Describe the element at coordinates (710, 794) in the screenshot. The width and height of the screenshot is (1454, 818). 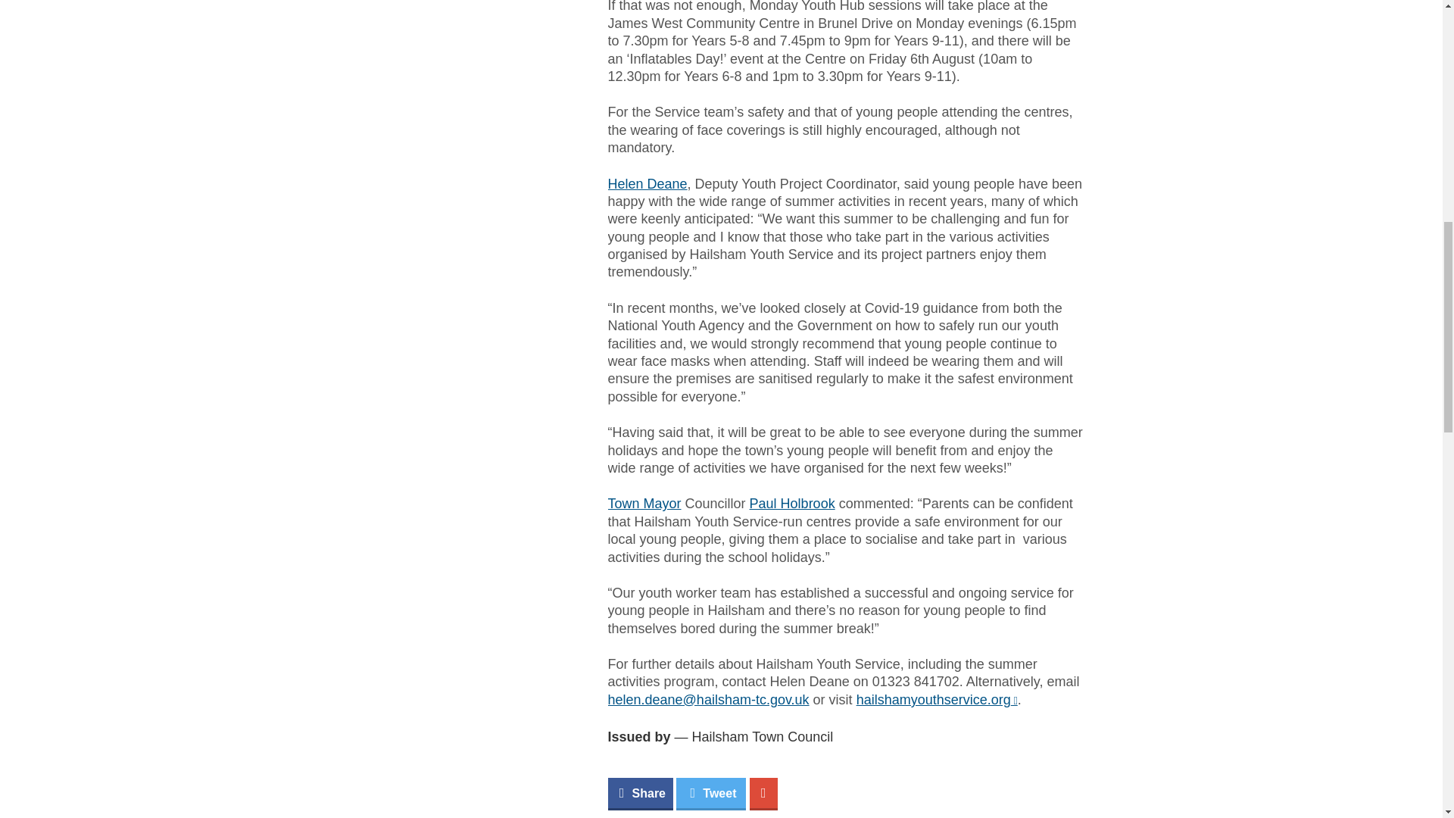
I see `Tweet` at that location.